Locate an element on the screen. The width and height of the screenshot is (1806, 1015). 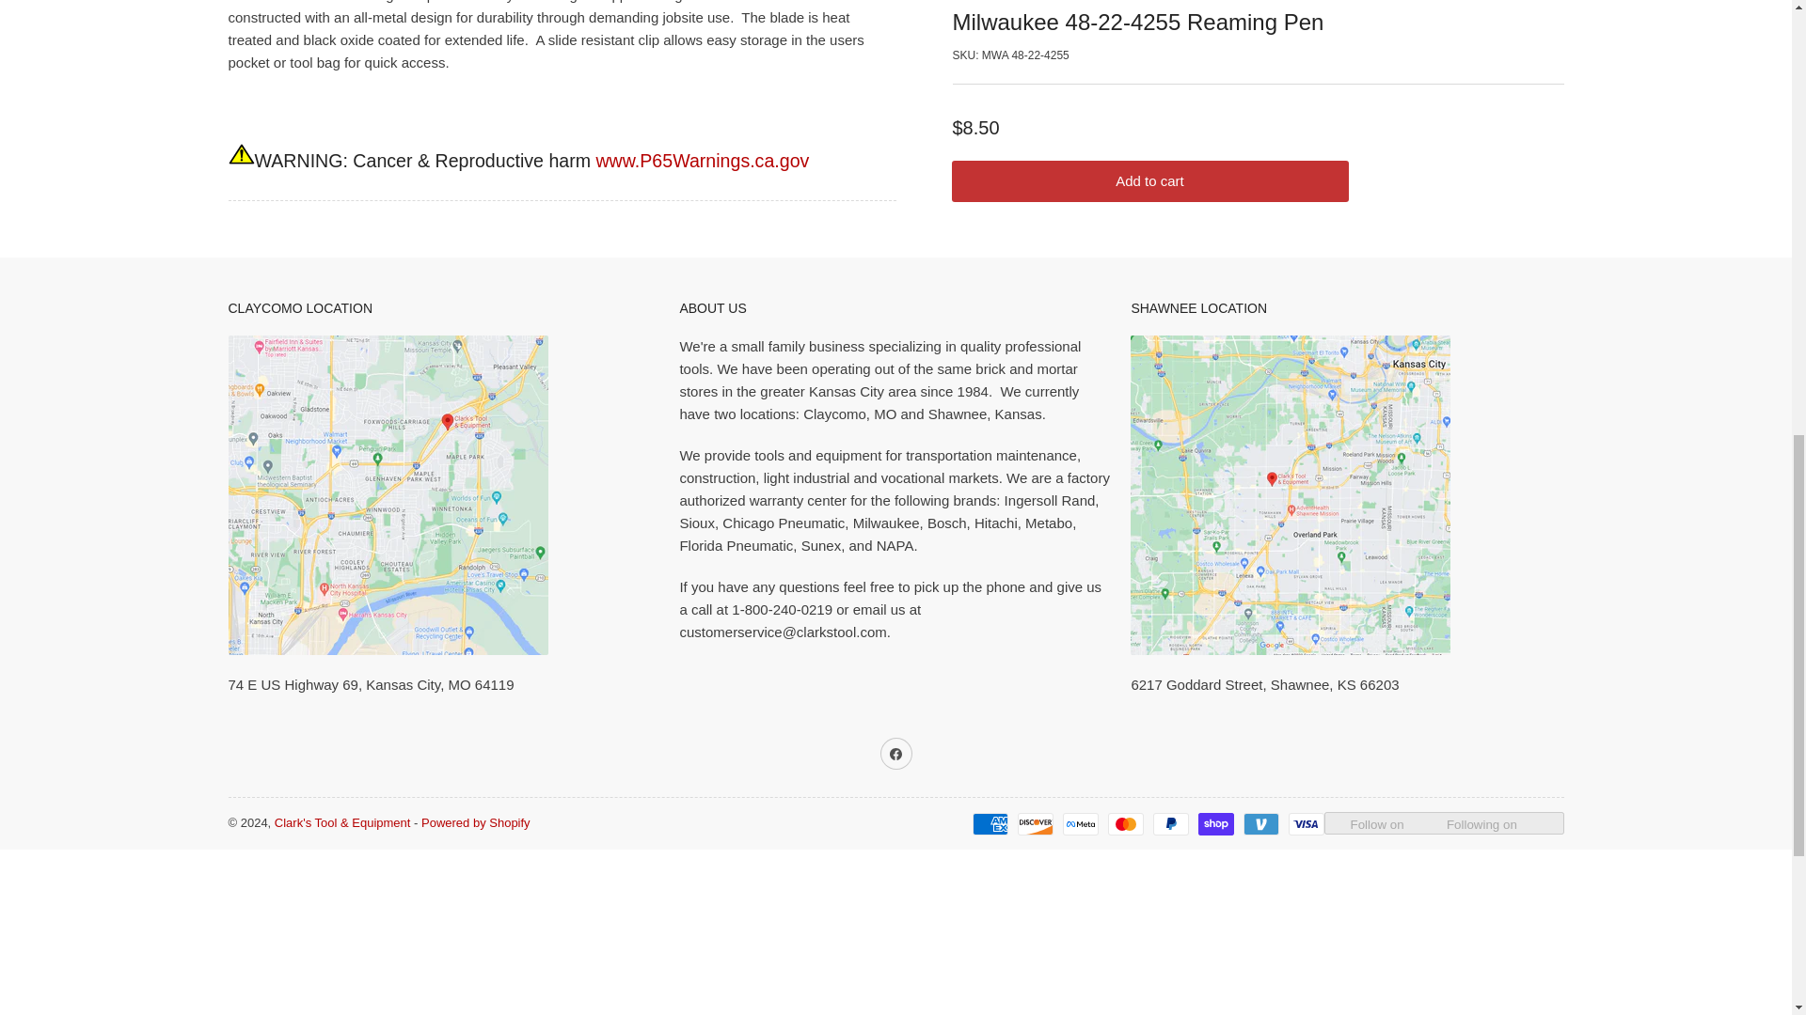
Discover is located at coordinates (1035, 823).